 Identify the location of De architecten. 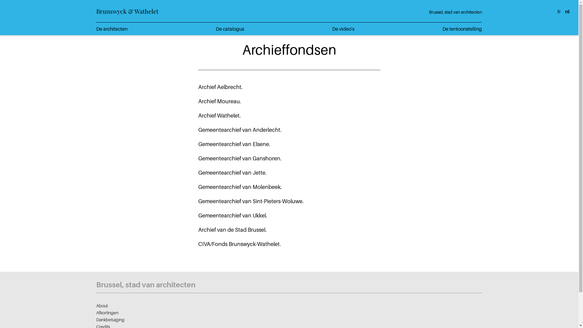
(112, 29).